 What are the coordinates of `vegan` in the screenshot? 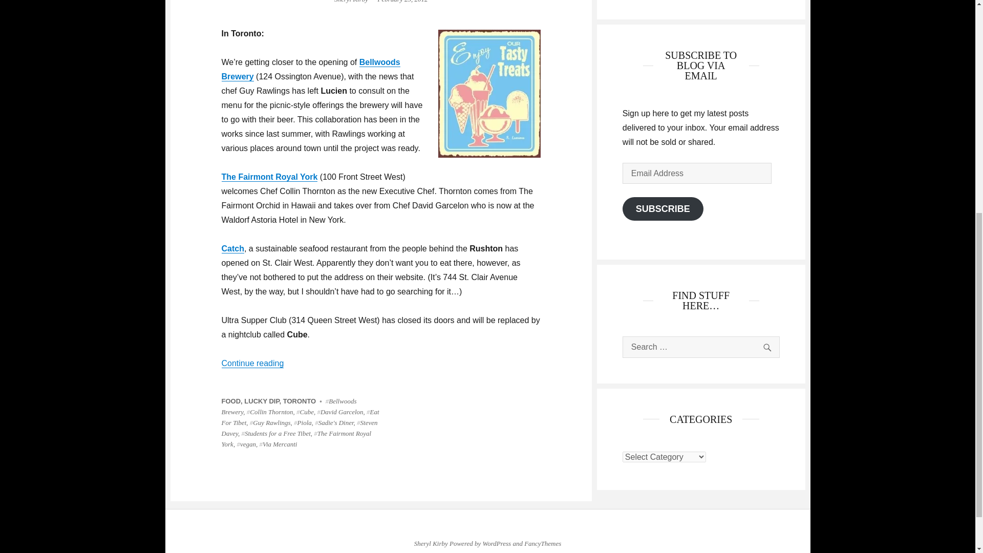 It's located at (246, 443).